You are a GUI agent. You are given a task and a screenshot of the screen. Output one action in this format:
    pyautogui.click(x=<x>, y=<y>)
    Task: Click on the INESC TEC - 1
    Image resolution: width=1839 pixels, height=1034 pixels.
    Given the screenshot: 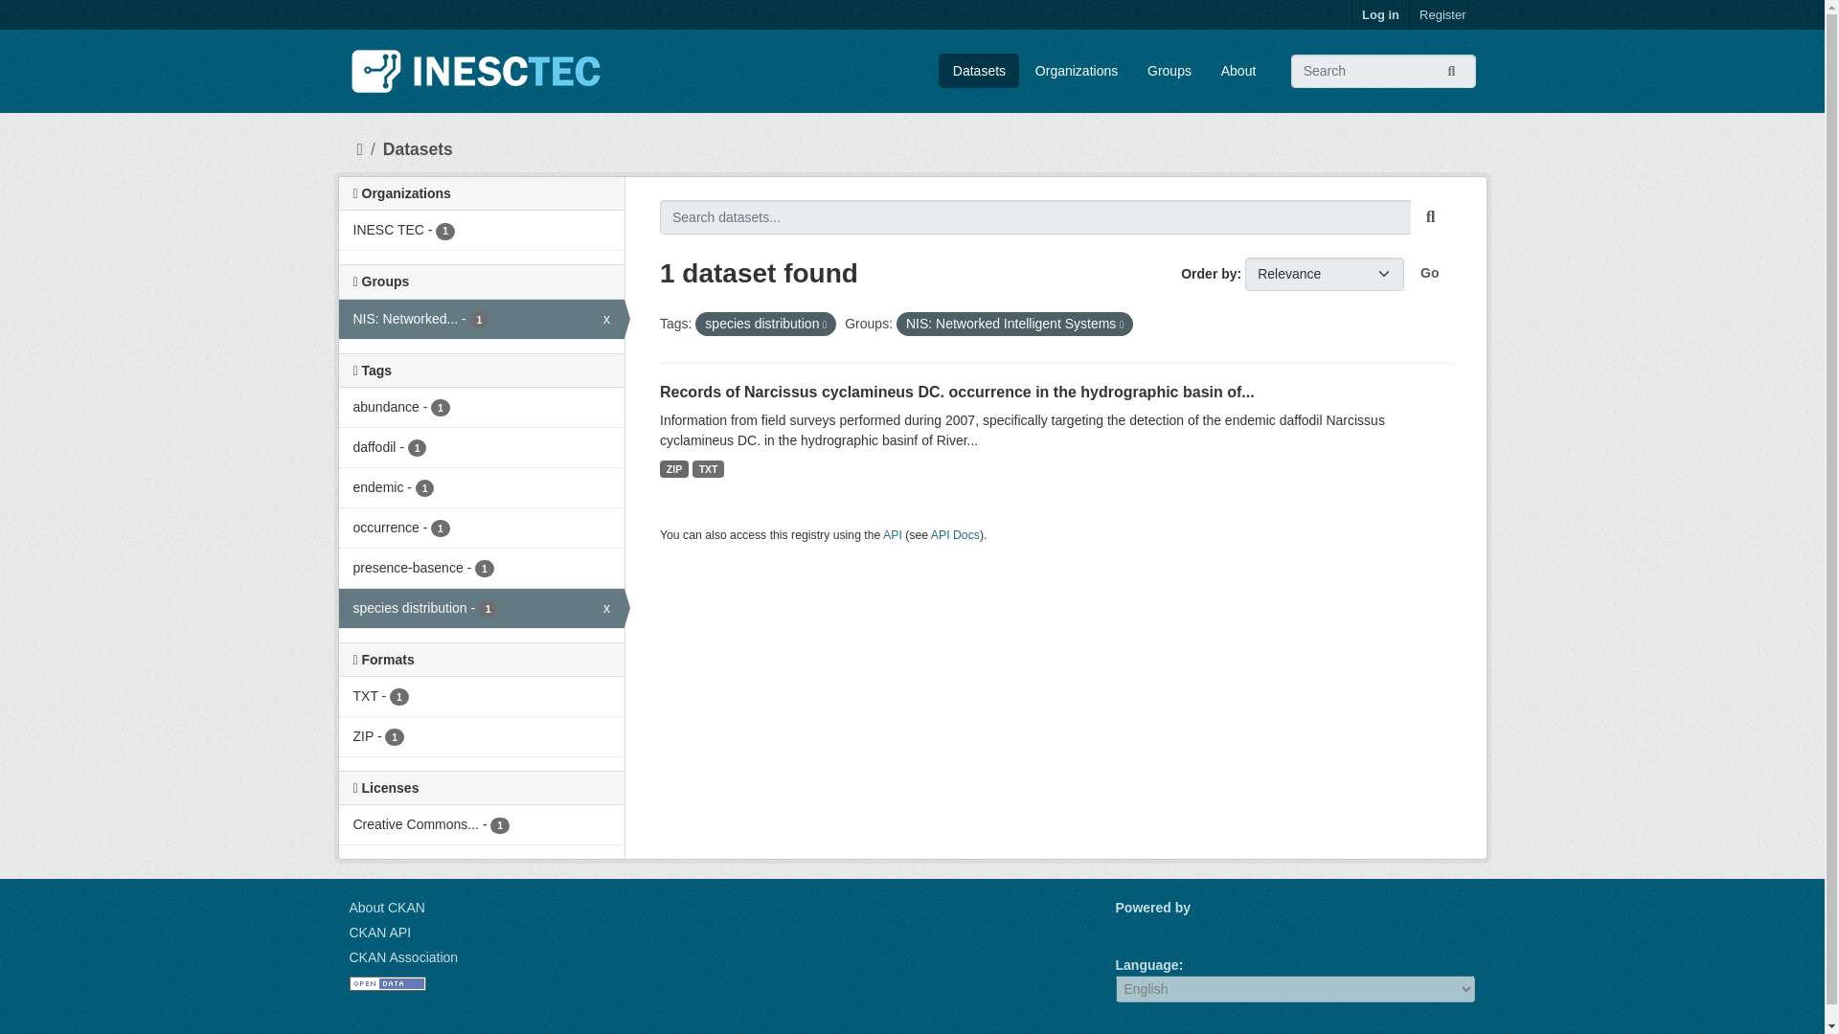 What is the action you would take?
    pyautogui.click(x=481, y=230)
    